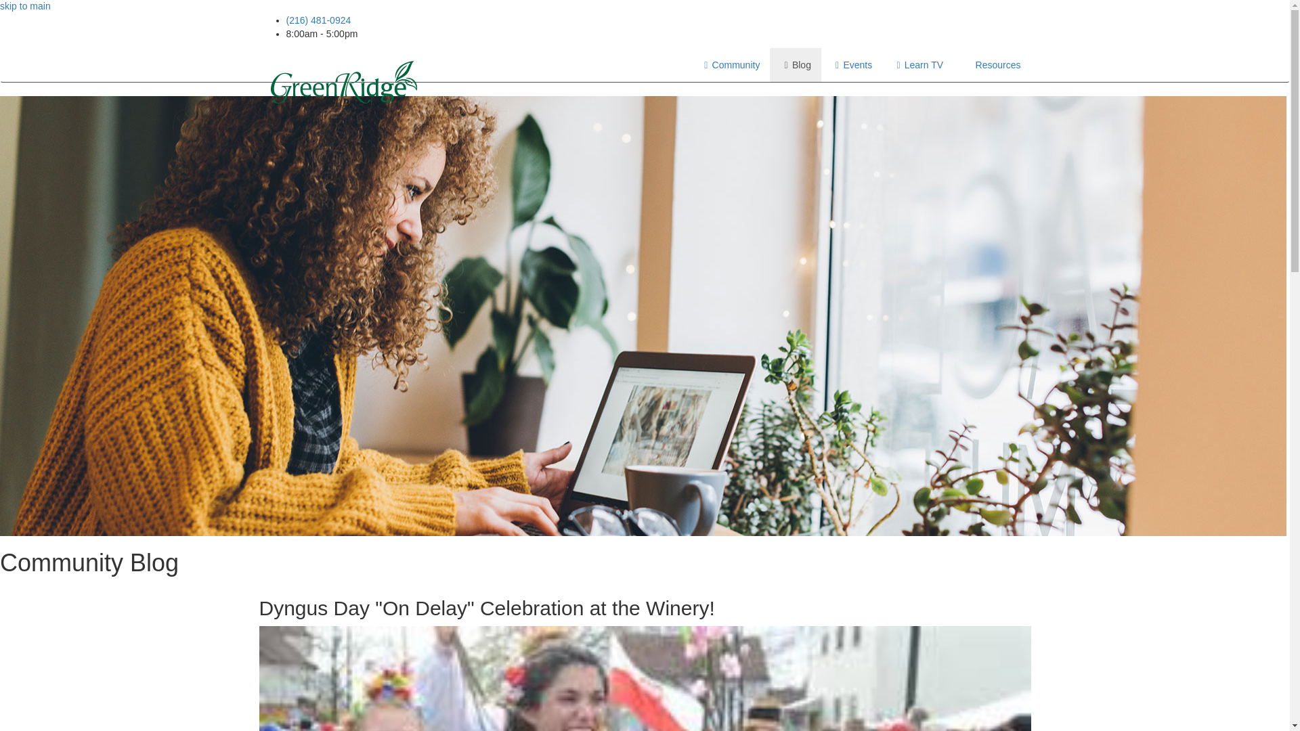 This screenshot has height=731, width=1300. I want to click on Events, so click(852, 65).